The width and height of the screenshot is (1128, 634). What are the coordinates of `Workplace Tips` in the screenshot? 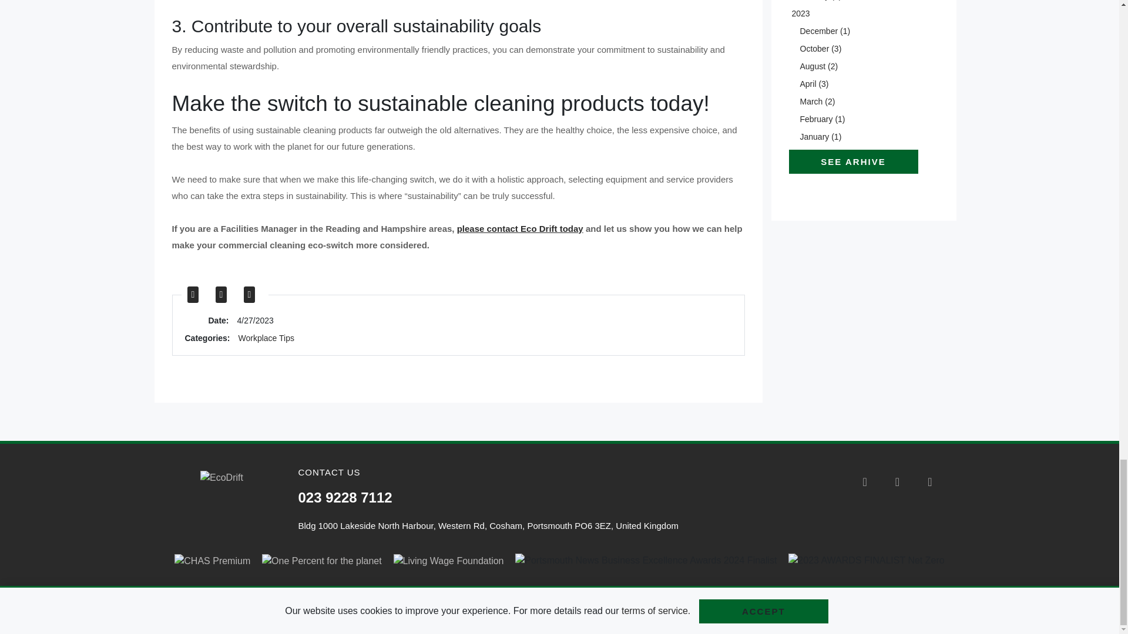 It's located at (266, 338).